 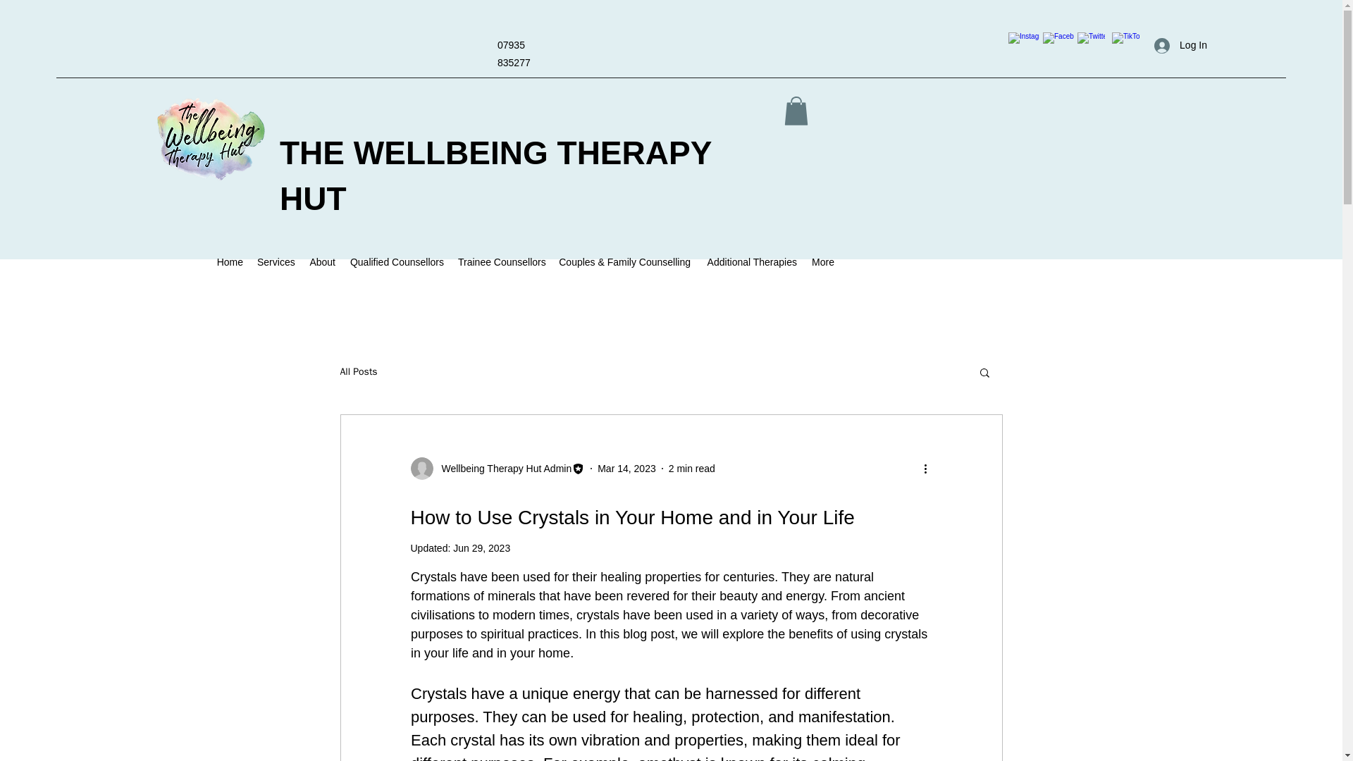 What do you see at coordinates (627, 468) in the screenshot?
I see `Mar 14, 2023` at bounding box center [627, 468].